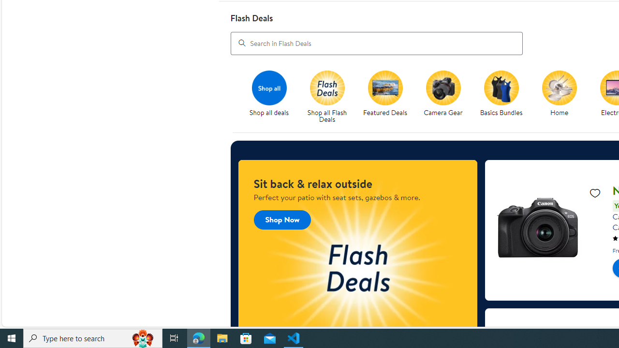 The width and height of the screenshot is (619, 348). What do you see at coordinates (273, 97) in the screenshot?
I see `Shop all deals` at bounding box center [273, 97].